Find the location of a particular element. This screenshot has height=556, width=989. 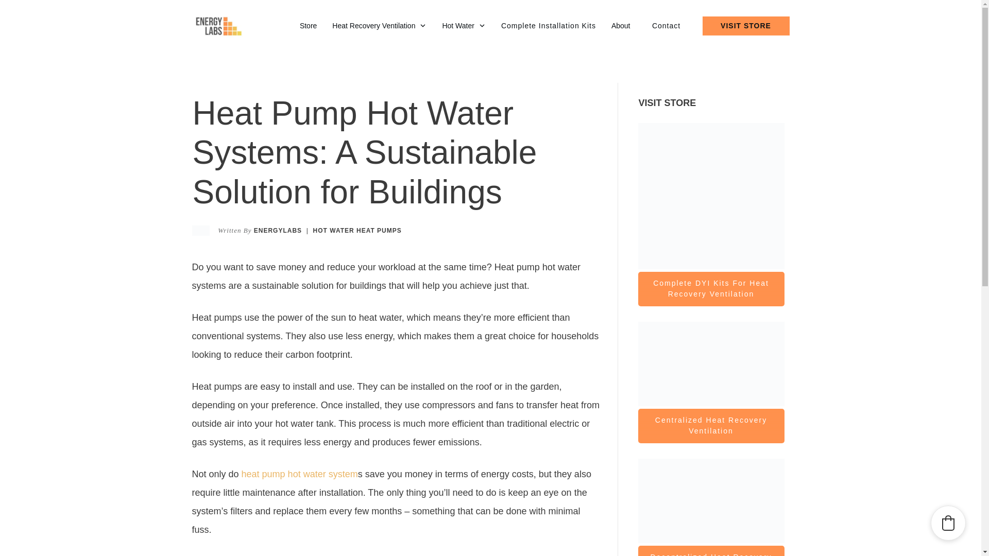

energylabs-heat-recovery-ventilation-decentralised-D2-HRV is located at coordinates (711, 196).